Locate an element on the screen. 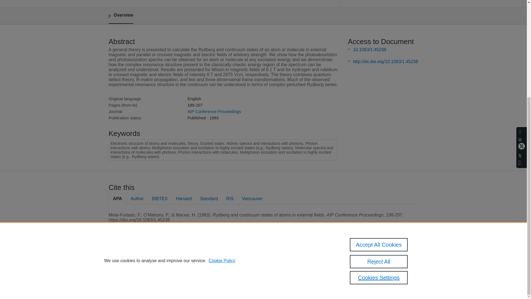 Image resolution: width=531 pixels, height=299 pixels. Royal Holloway Research Portal data protection policy is located at coordinates (387, 261).